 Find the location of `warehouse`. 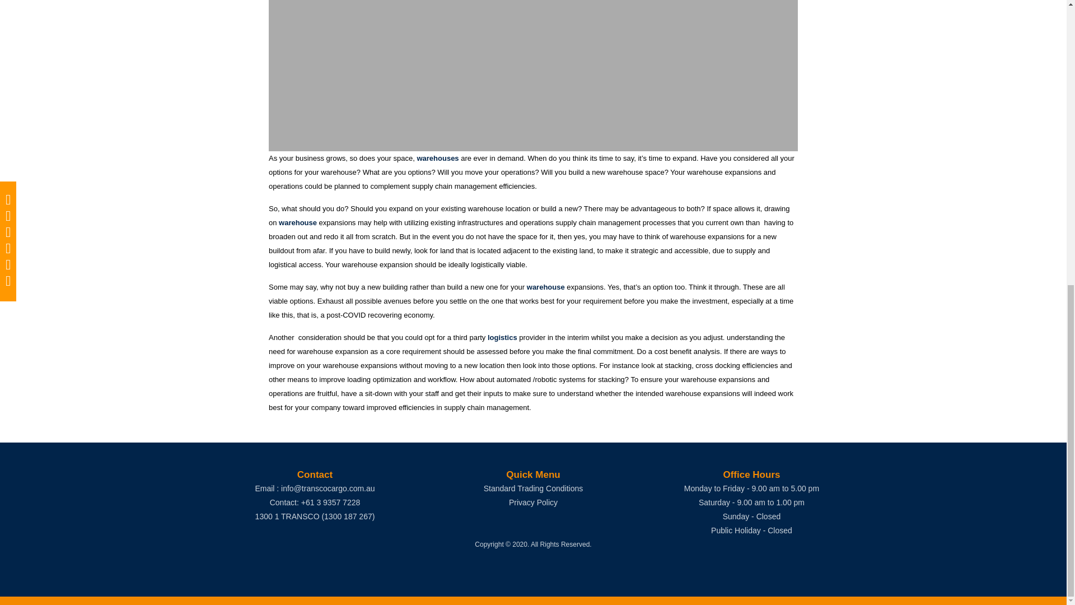

warehouse is located at coordinates (298, 222).